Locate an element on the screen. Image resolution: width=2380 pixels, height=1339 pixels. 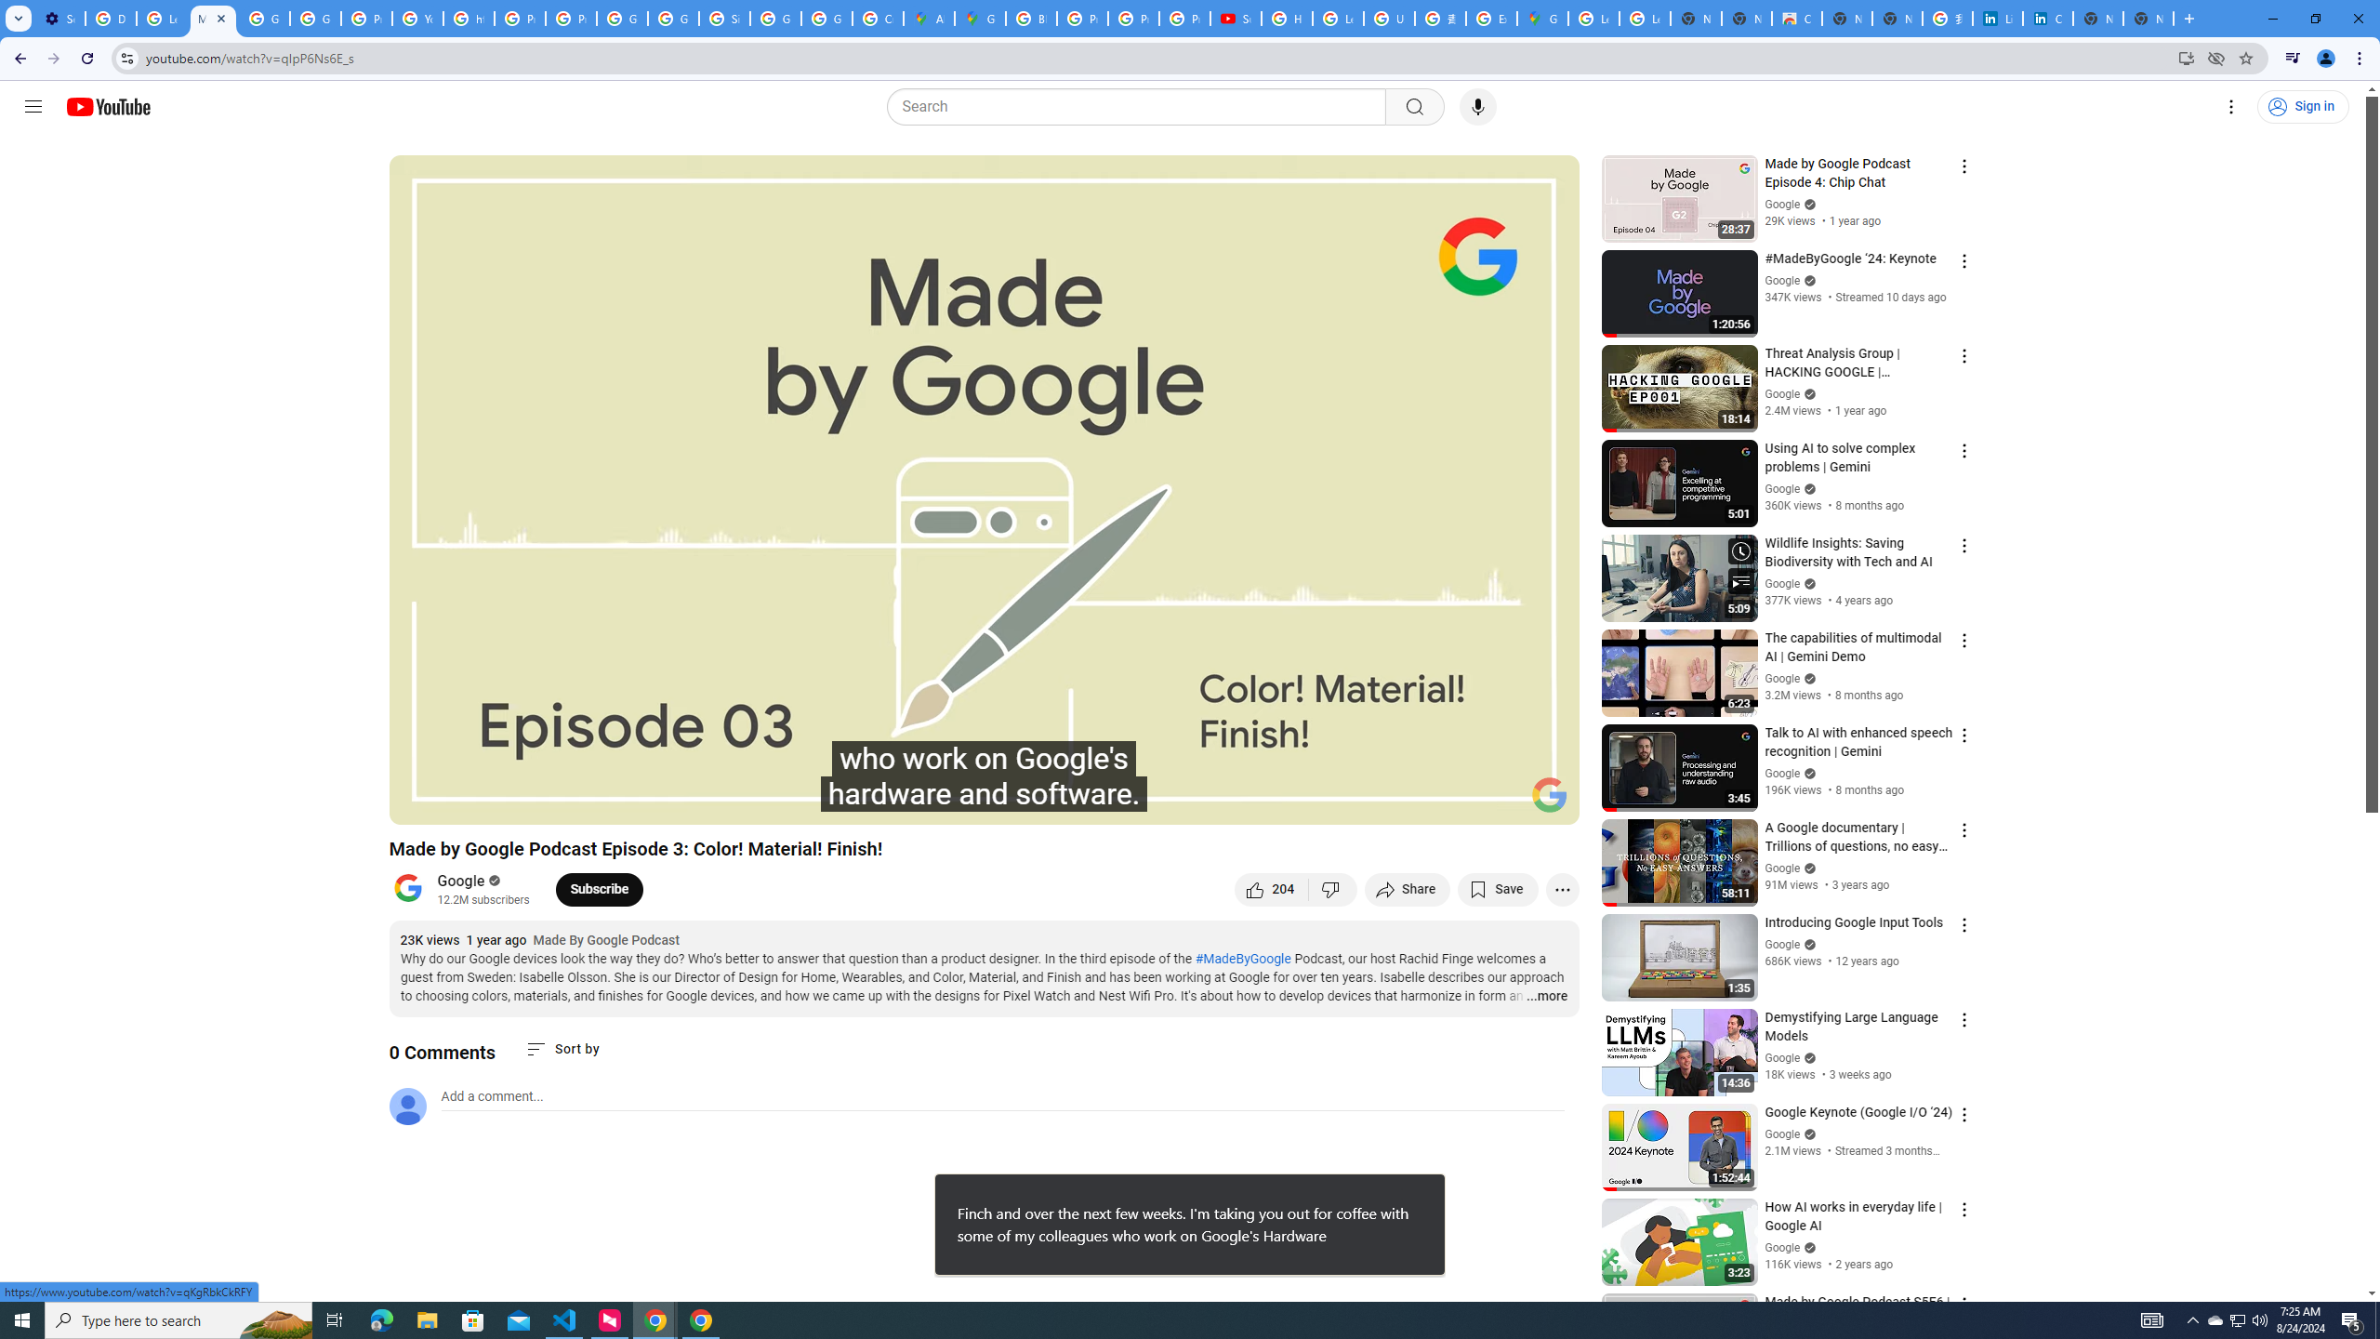
YouTube Home is located at coordinates (108, 106).